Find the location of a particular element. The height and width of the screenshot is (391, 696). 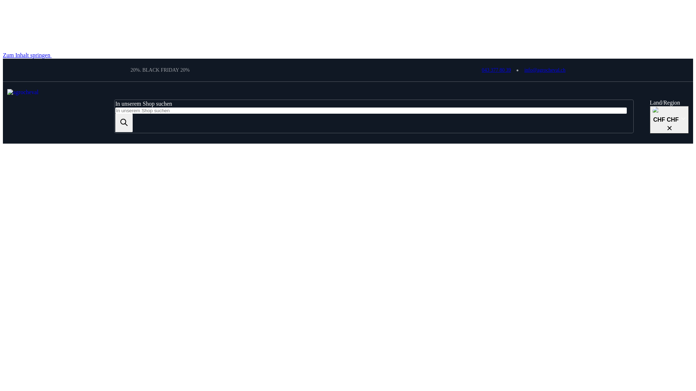

Zum Inhalt springen is located at coordinates (28, 55).